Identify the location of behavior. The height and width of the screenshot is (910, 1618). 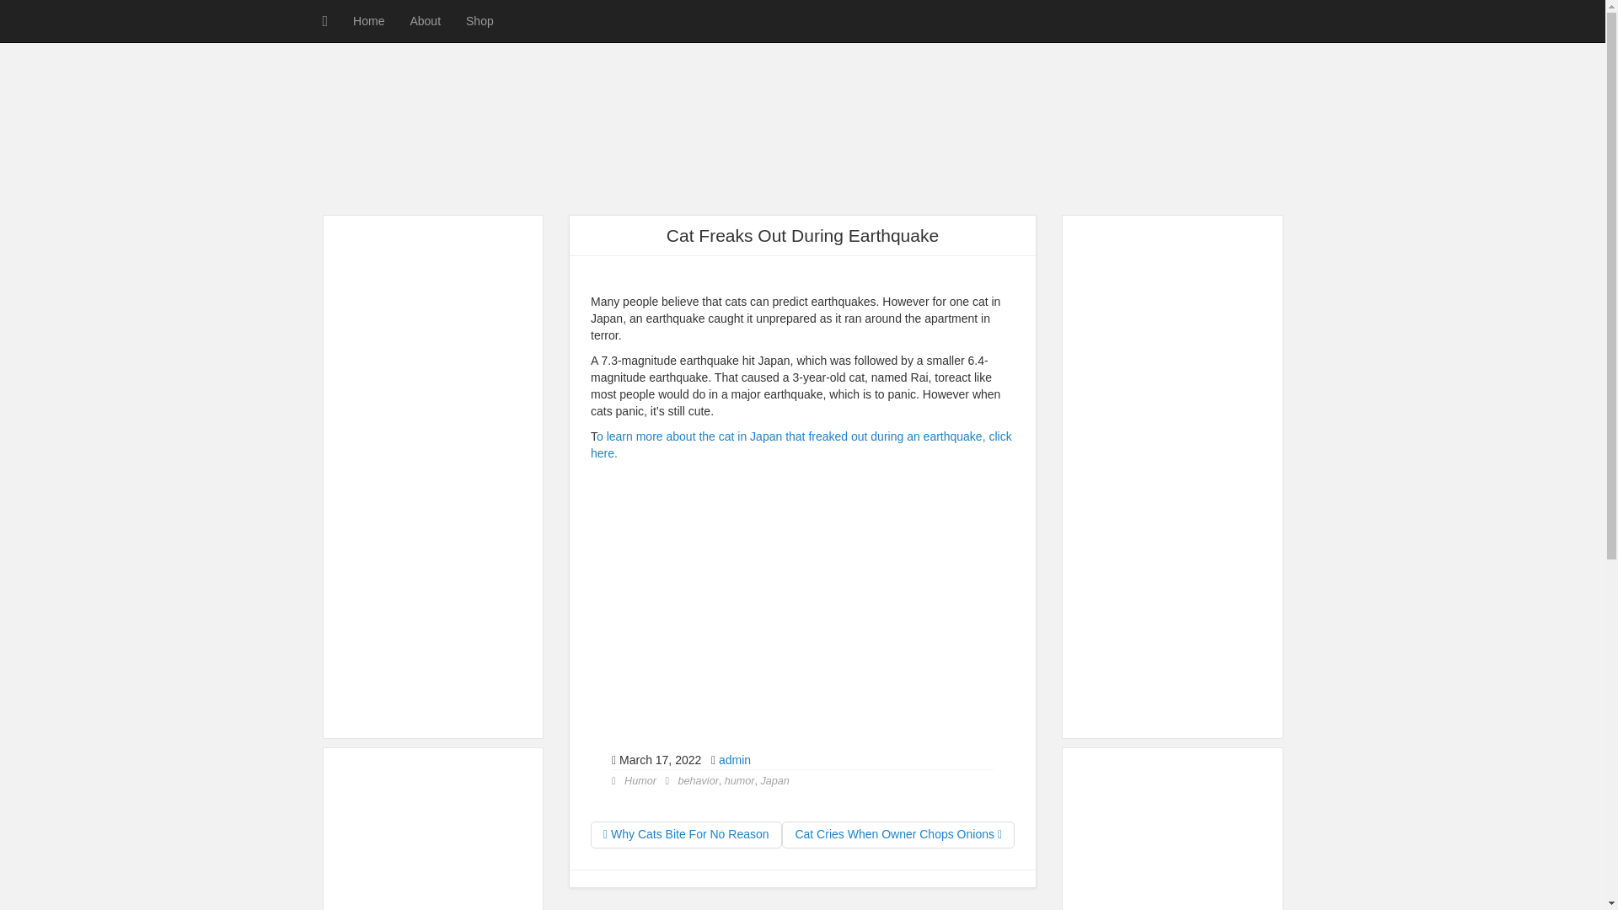
(698, 781).